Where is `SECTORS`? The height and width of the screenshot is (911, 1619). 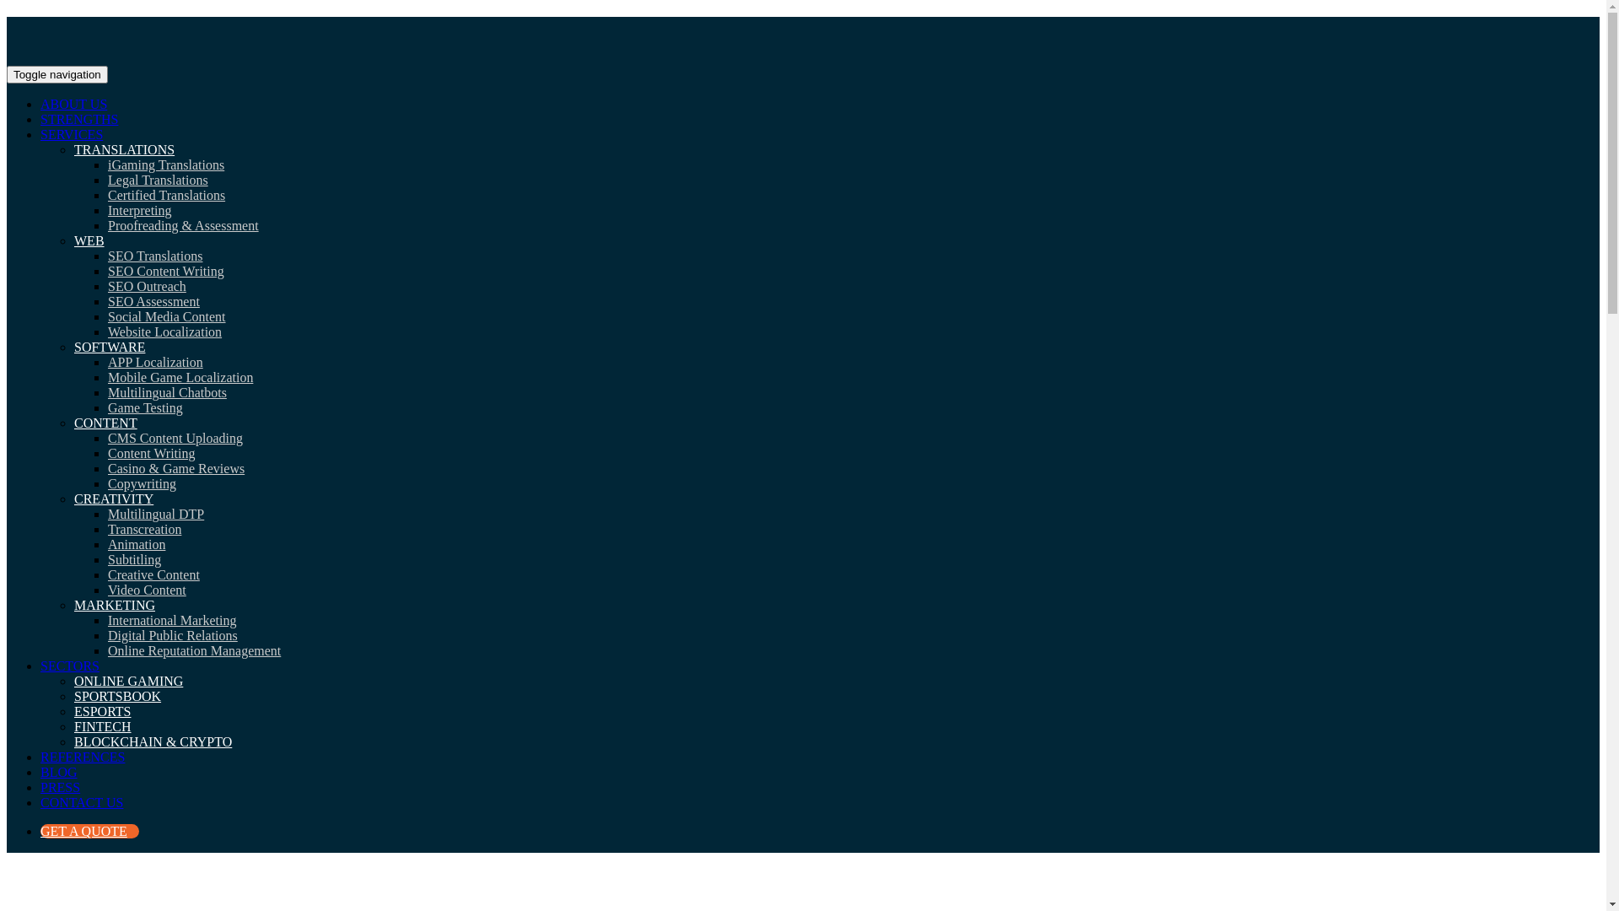
SECTORS is located at coordinates (70, 666).